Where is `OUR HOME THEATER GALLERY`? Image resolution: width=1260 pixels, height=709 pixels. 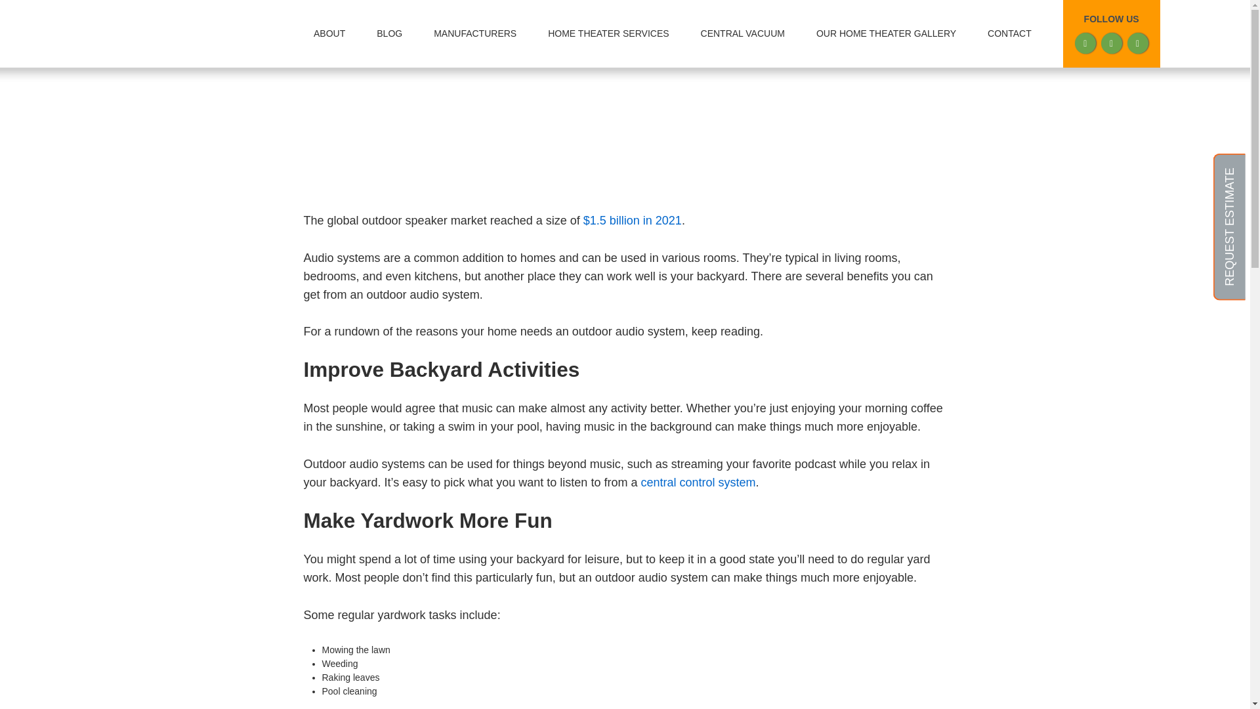 OUR HOME THEATER GALLERY is located at coordinates (886, 33).